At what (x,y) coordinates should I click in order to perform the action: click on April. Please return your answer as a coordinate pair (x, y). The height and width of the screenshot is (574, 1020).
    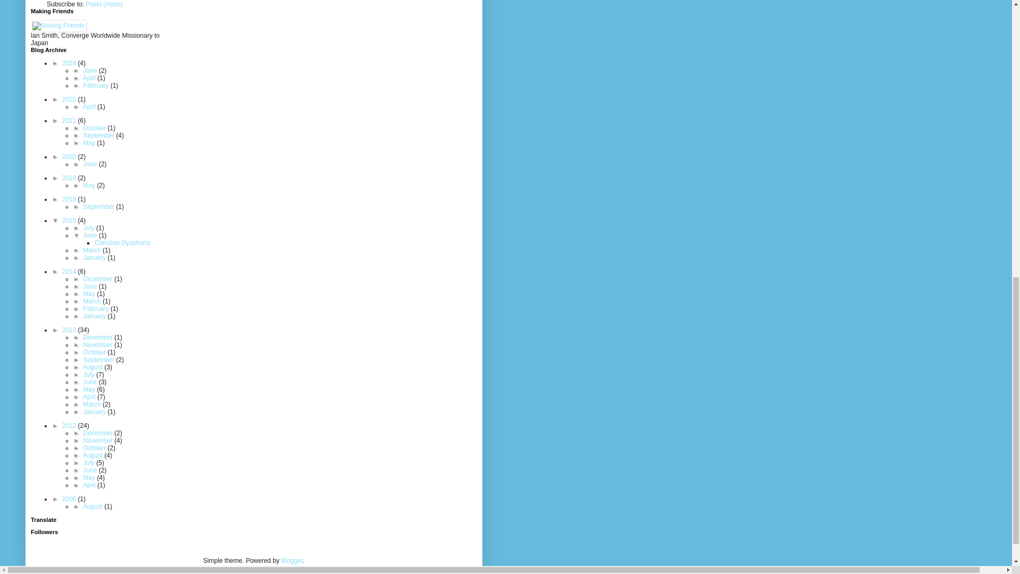
    Looking at the image, I should click on (89, 107).